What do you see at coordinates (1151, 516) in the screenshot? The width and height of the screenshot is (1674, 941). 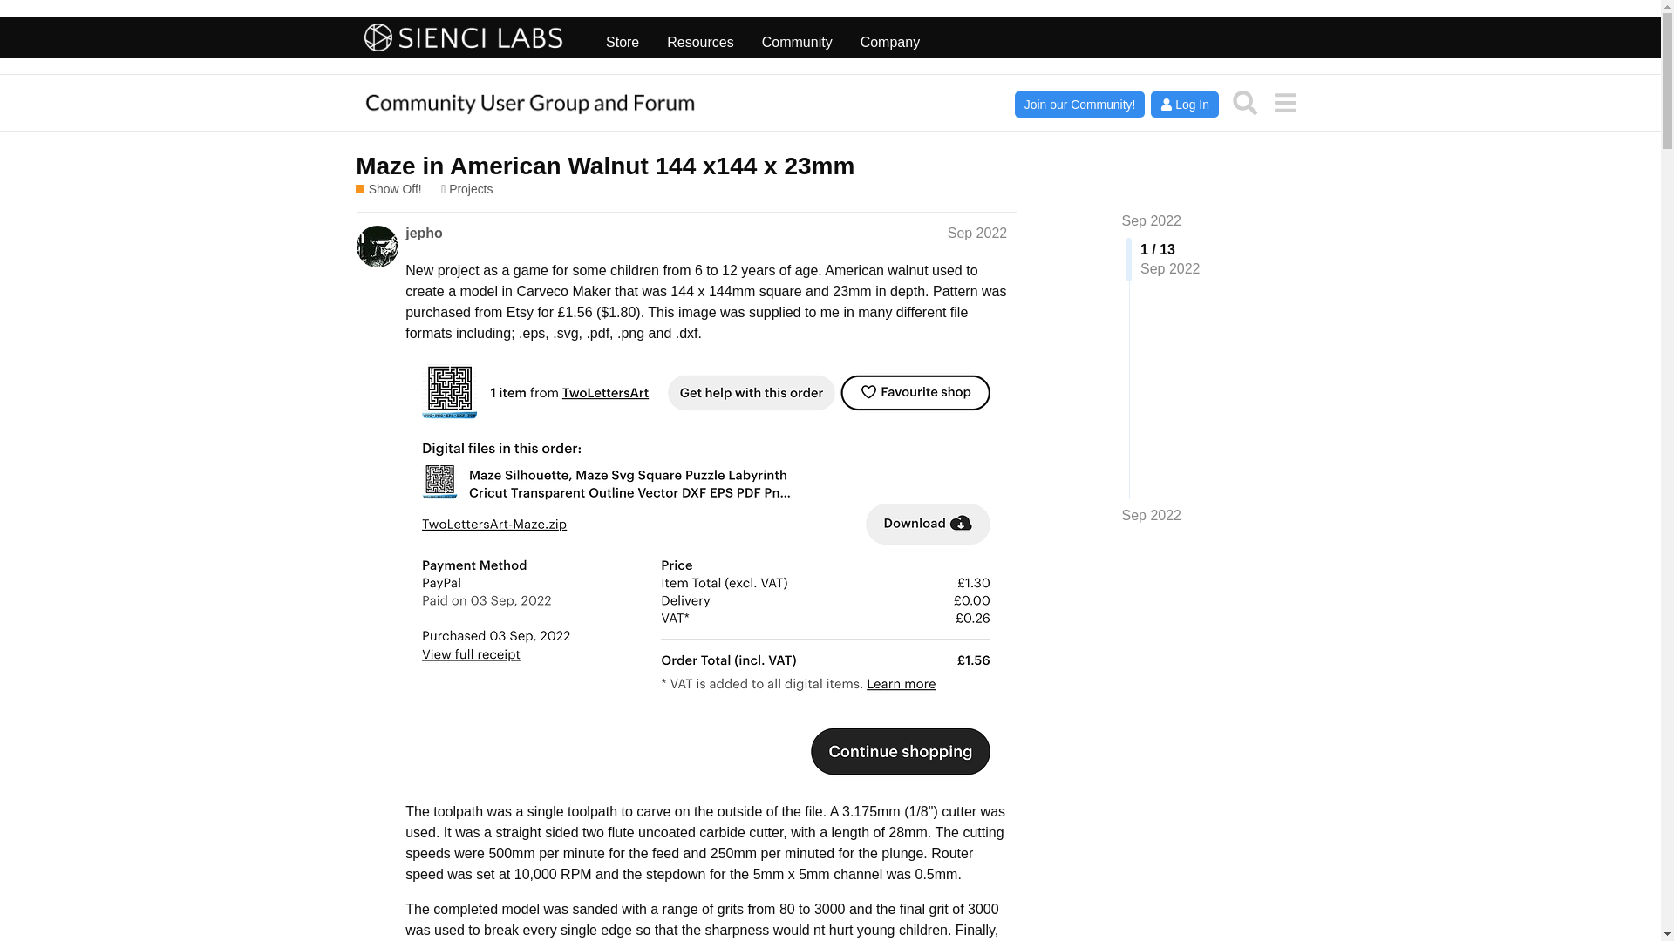 I see `Sep 2022` at bounding box center [1151, 516].